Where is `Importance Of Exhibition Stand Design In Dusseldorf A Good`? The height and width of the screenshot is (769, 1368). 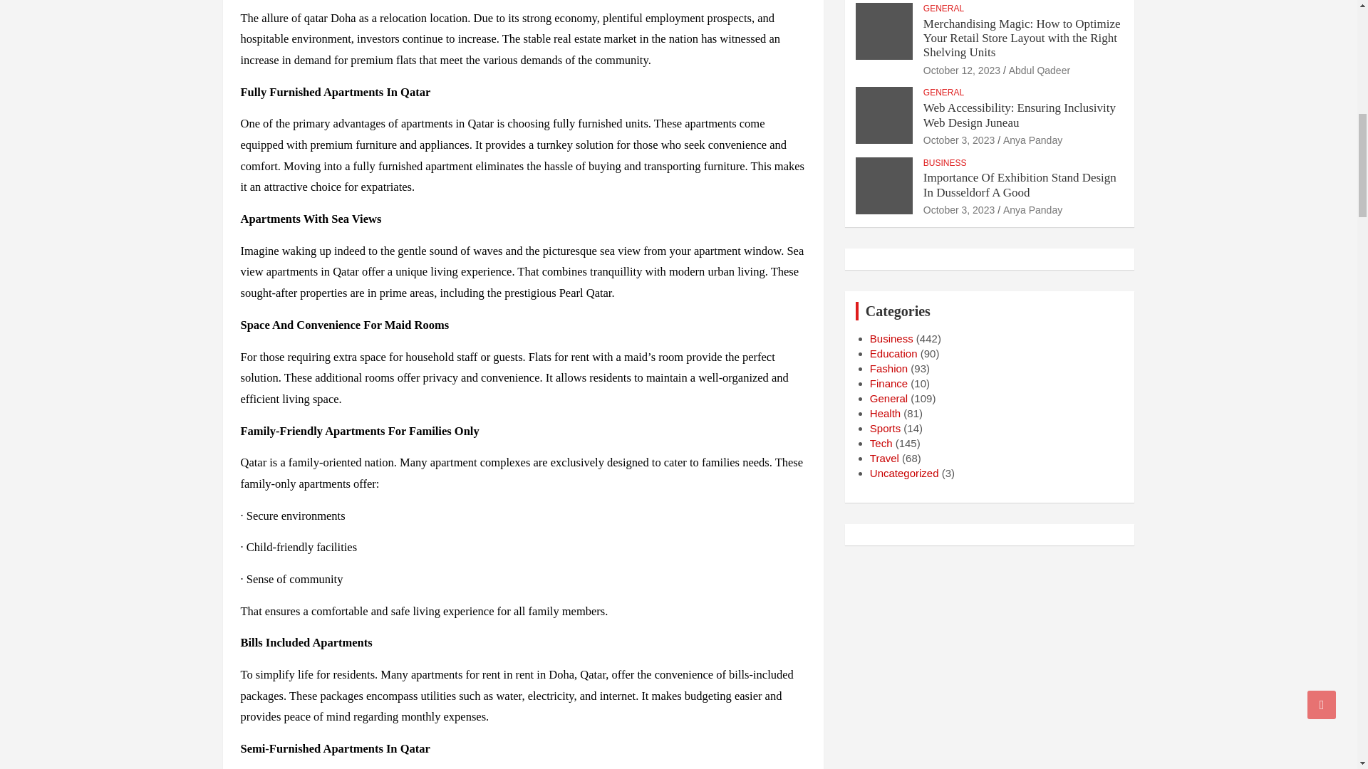 Importance Of Exhibition Stand Design In Dusseldorf A Good is located at coordinates (959, 210).